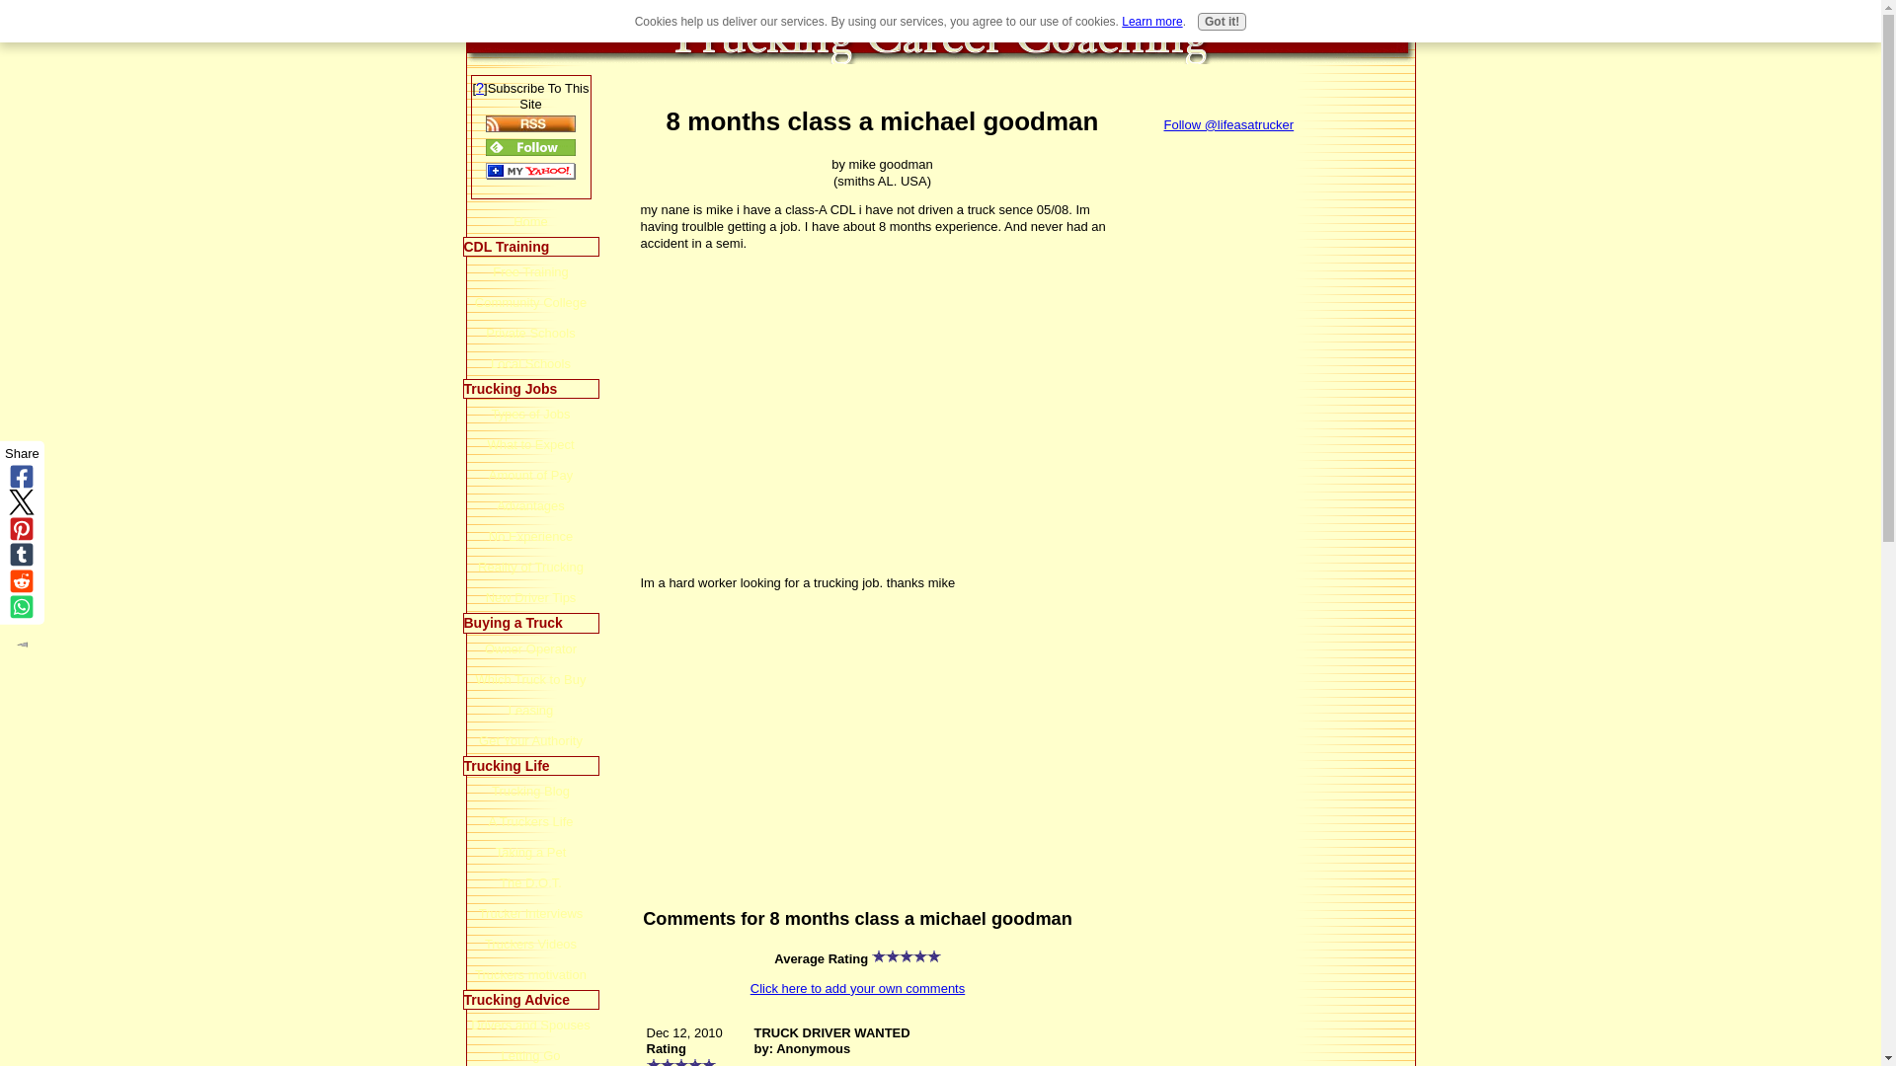 This screenshot has width=1896, height=1066. What do you see at coordinates (530, 414) in the screenshot?
I see `Types of Jobs` at bounding box center [530, 414].